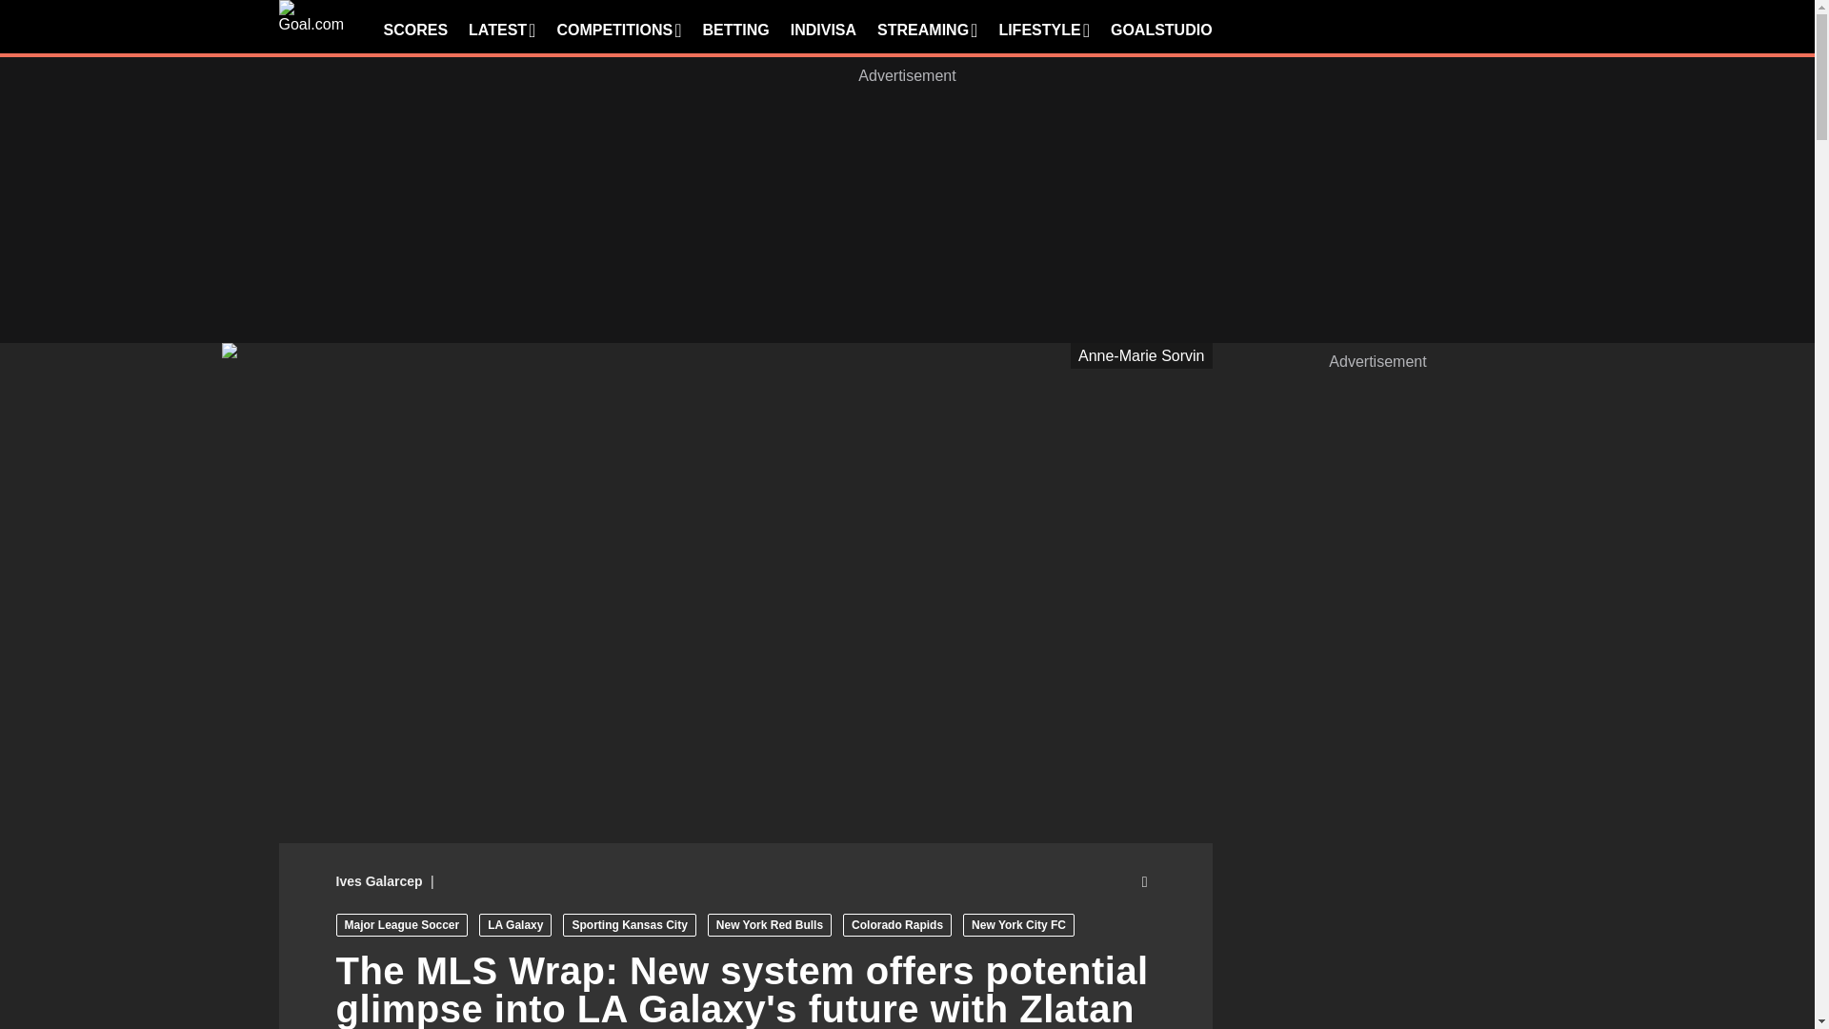 This screenshot has width=1829, height=1029. I want to click on Major League Soccer, so click(401, 924).